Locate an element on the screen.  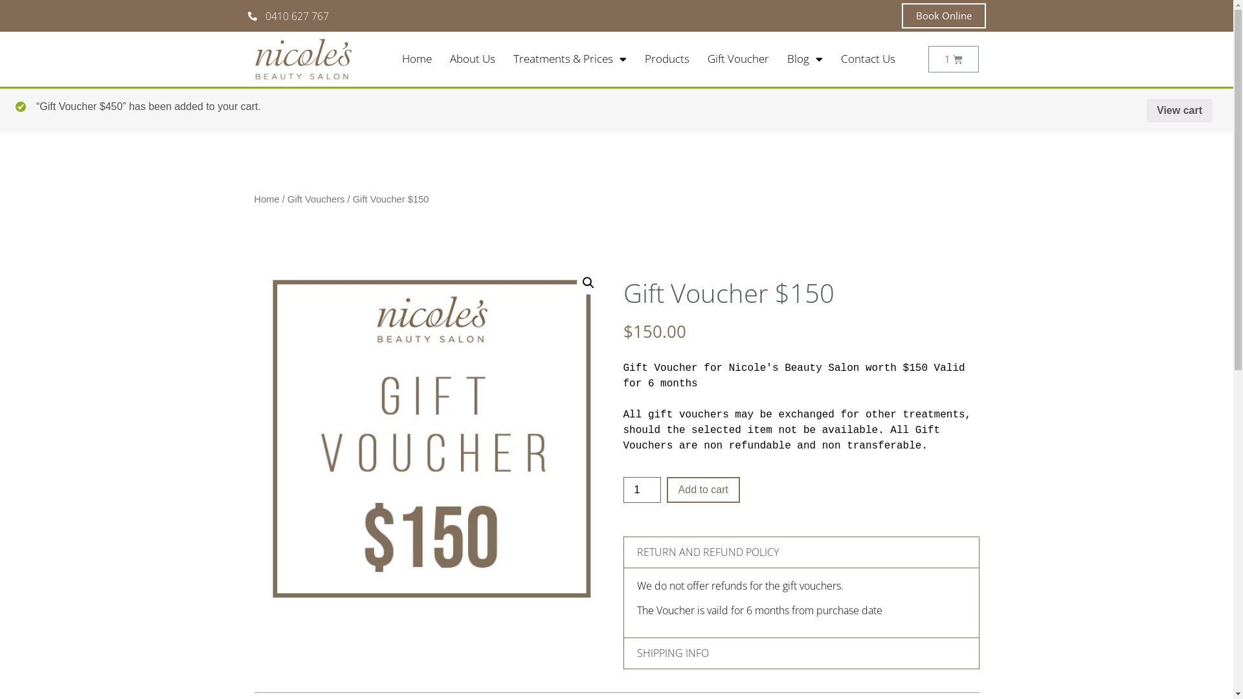
Add to cart is located at coordinates (703, 490).